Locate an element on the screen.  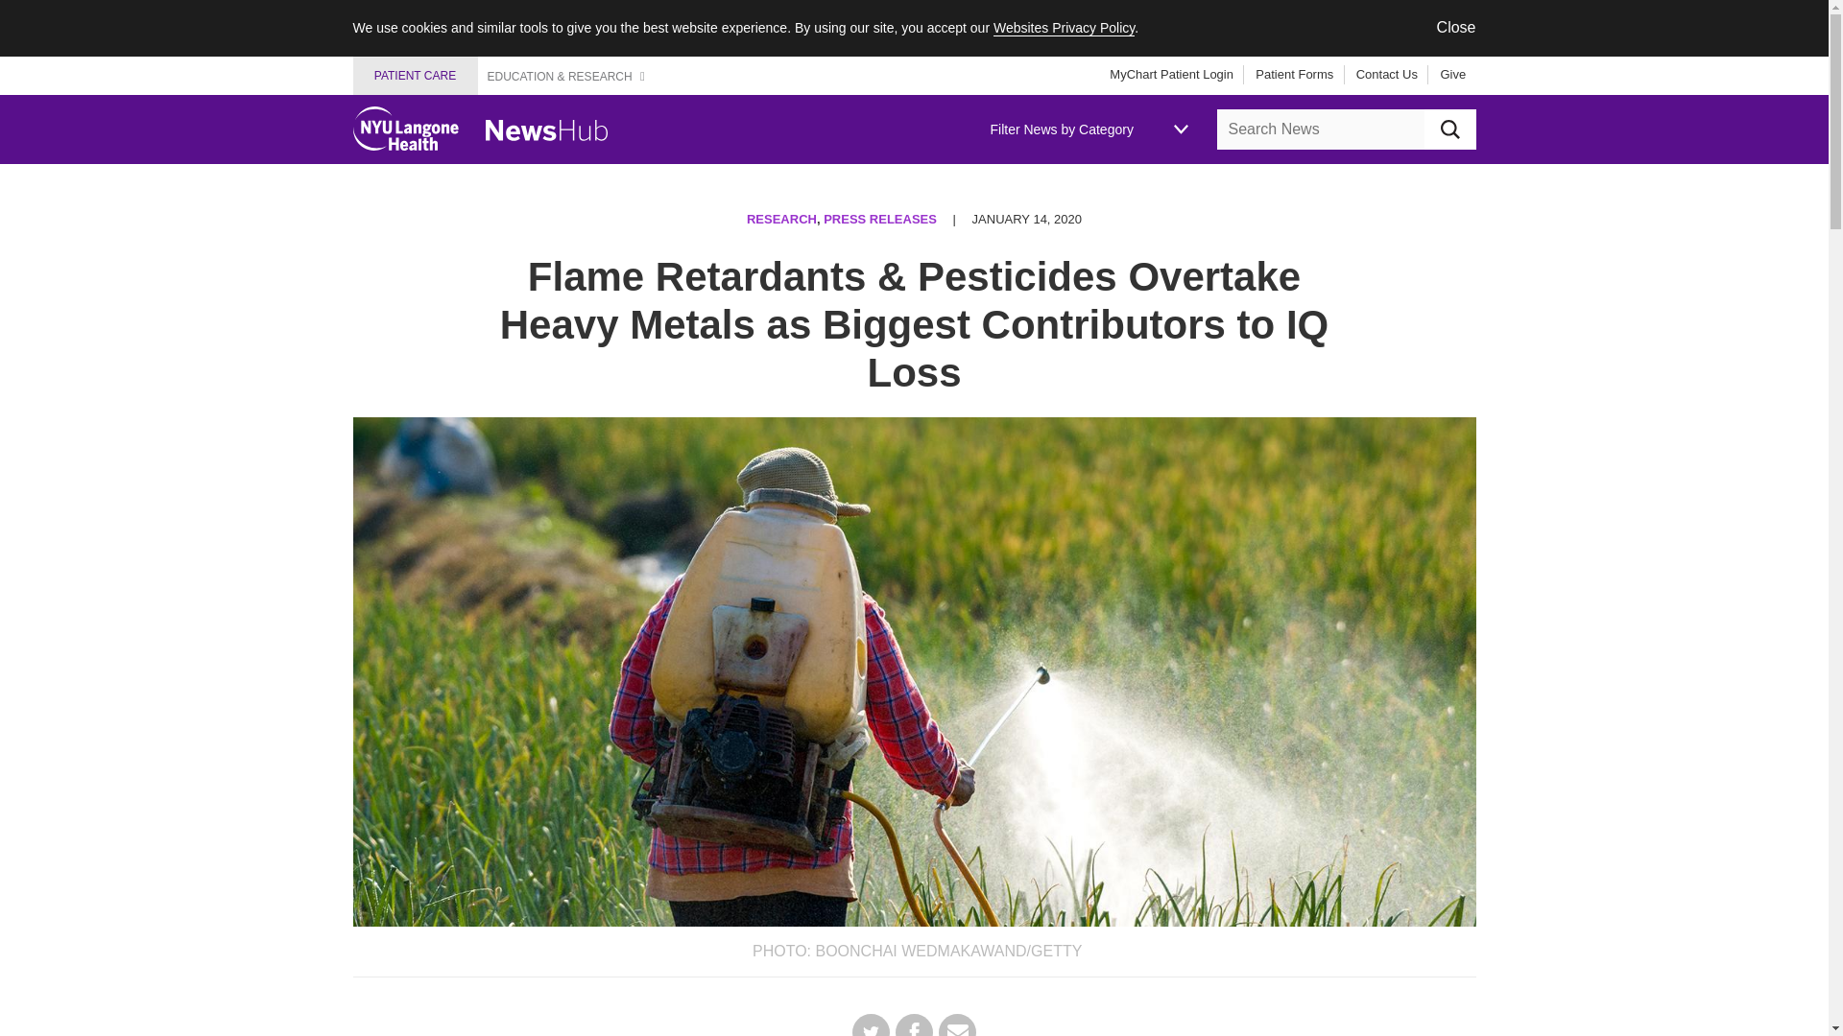
Websites Privacy Policy is located at coordinates (1064, 27).